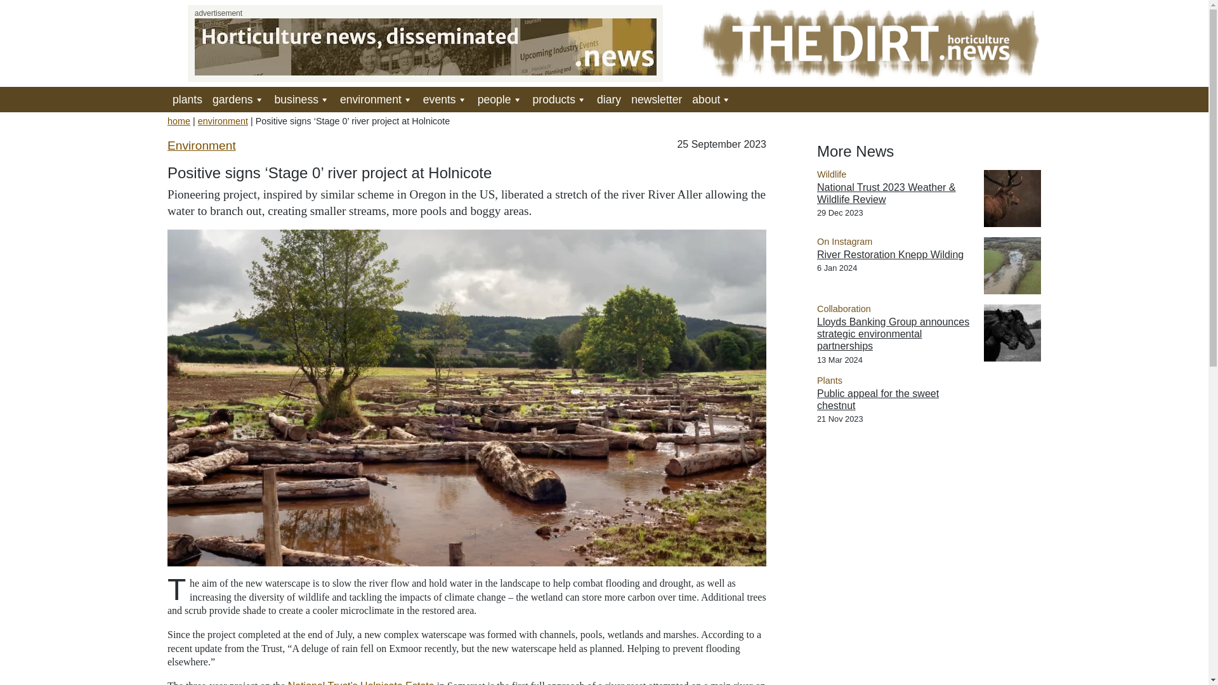  Describe the element at coordinates (302, 100) in the screenshot. I see `business` at that location.